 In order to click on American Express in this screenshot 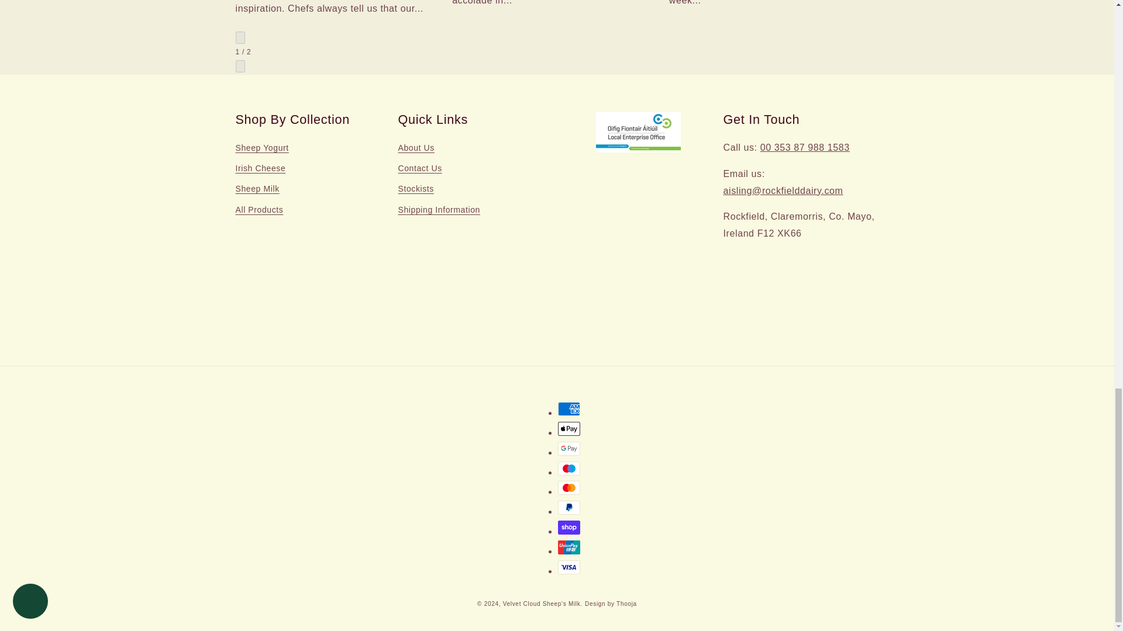, I will do `click(569, 408)`.